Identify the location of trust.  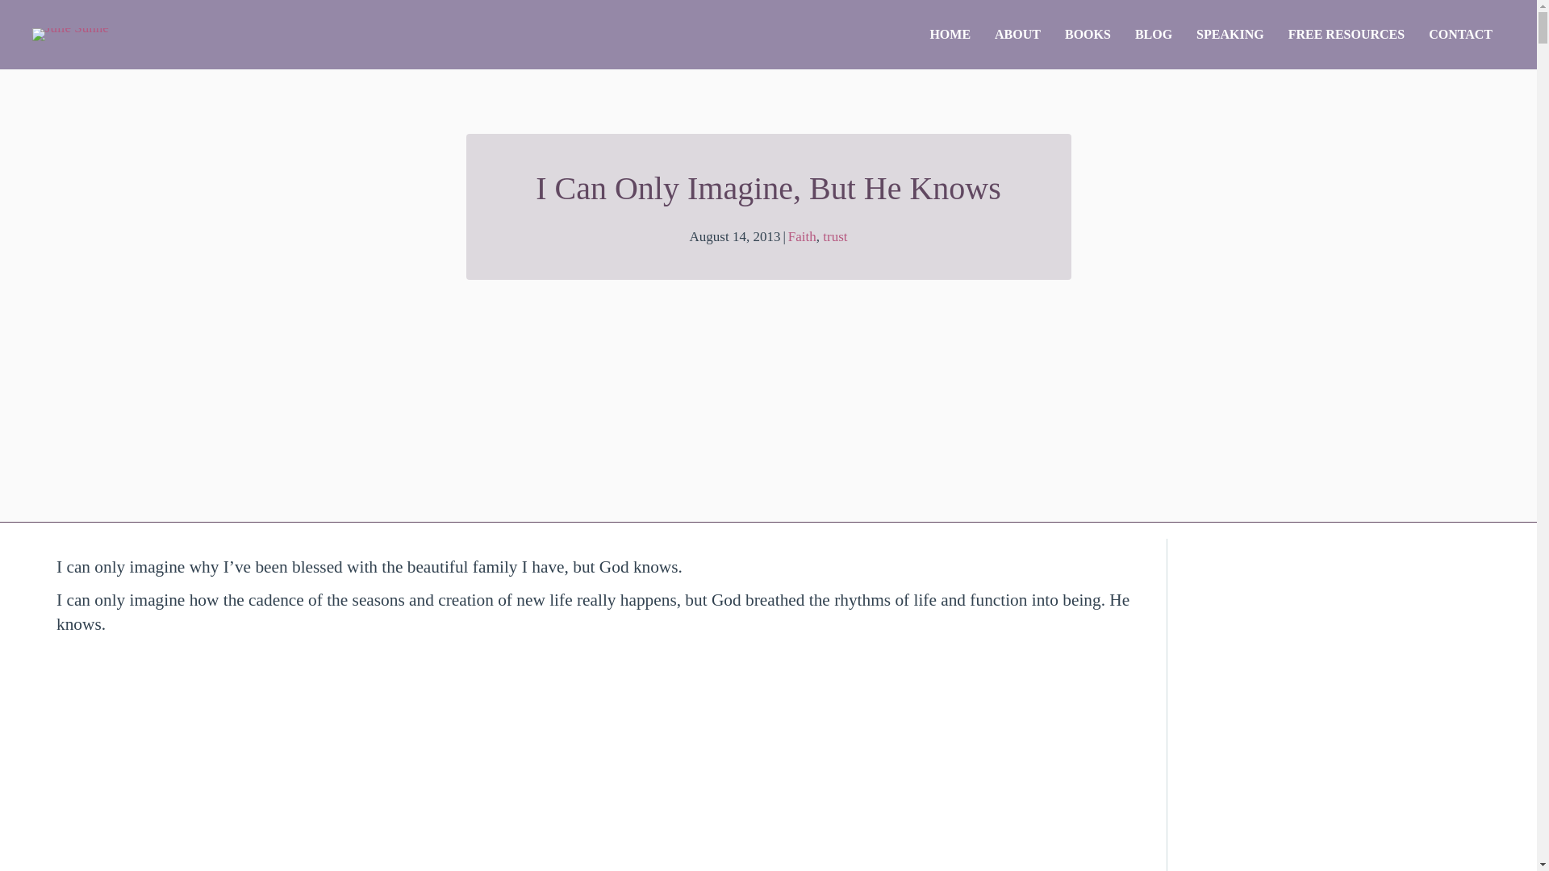
(834, 237).